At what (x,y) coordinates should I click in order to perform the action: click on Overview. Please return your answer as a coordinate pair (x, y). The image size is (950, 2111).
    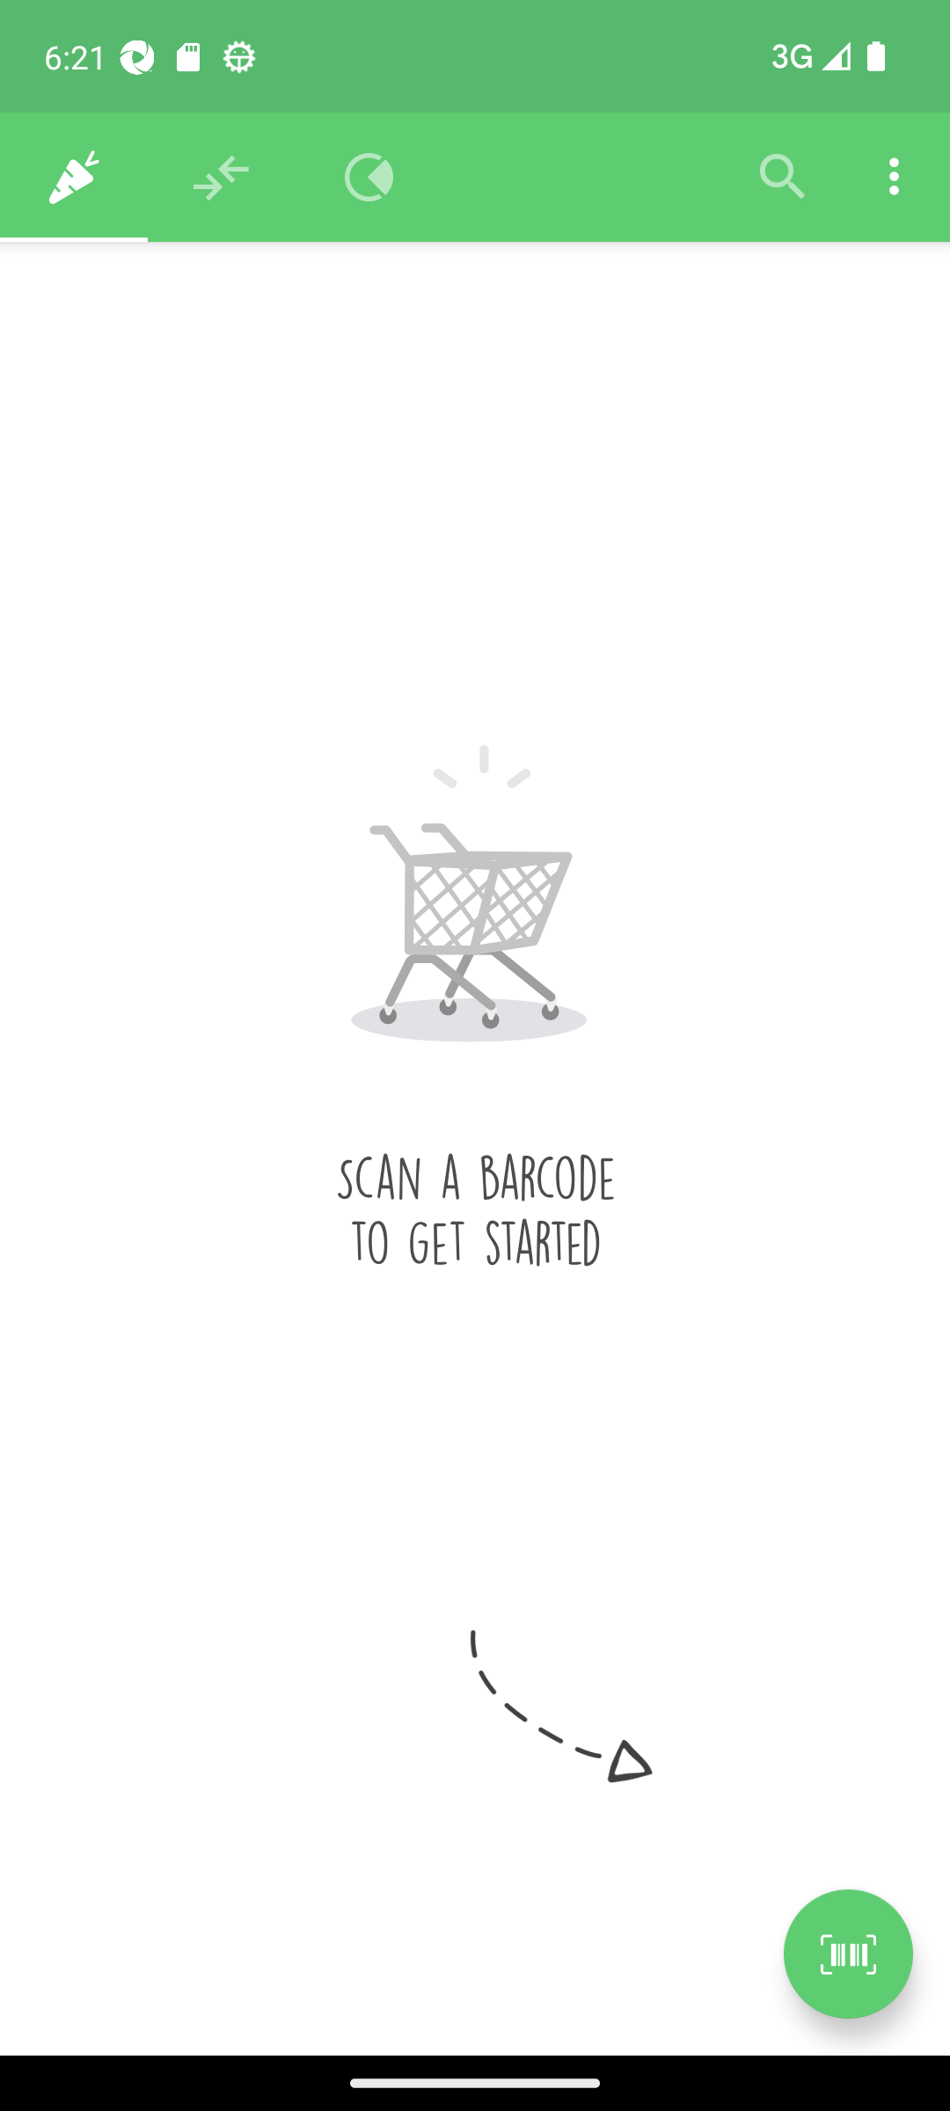
    Looking at the image, I should click on (369, 178).